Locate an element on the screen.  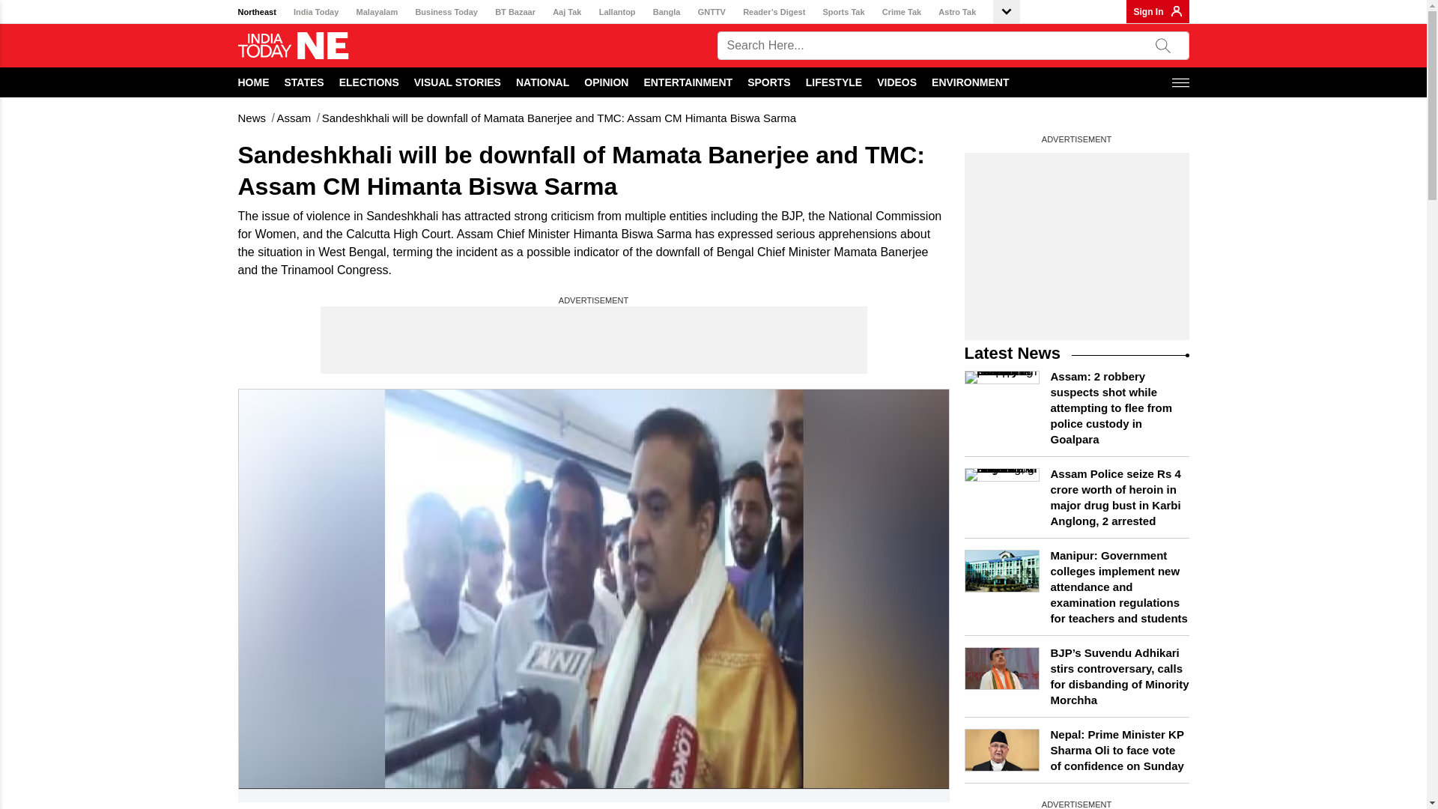
Bangla is located at coordinates (667, 12).